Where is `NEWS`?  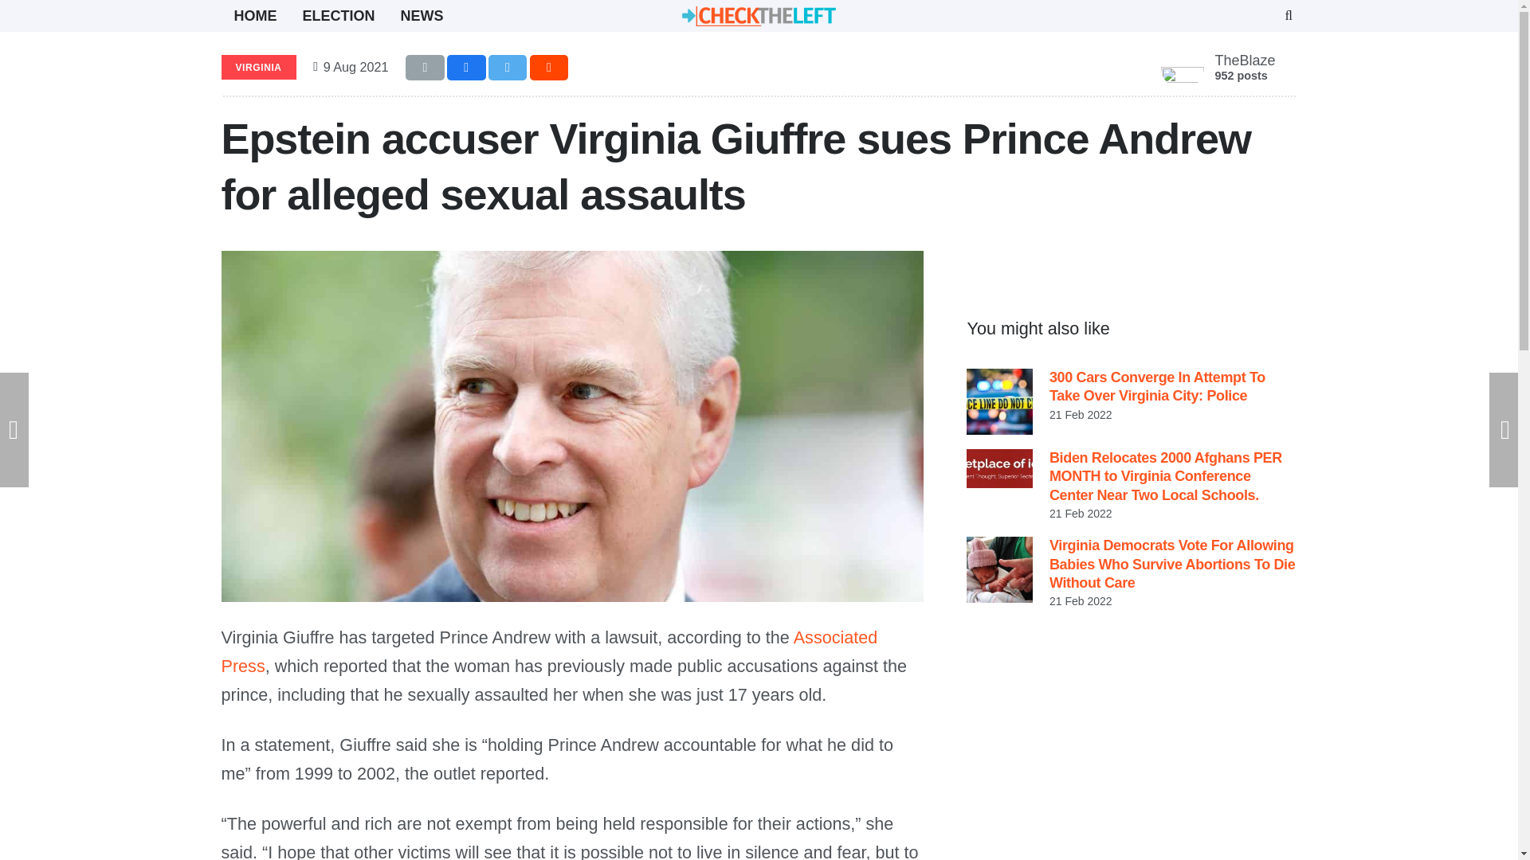
NEWS is located at coordinates (422, 16).